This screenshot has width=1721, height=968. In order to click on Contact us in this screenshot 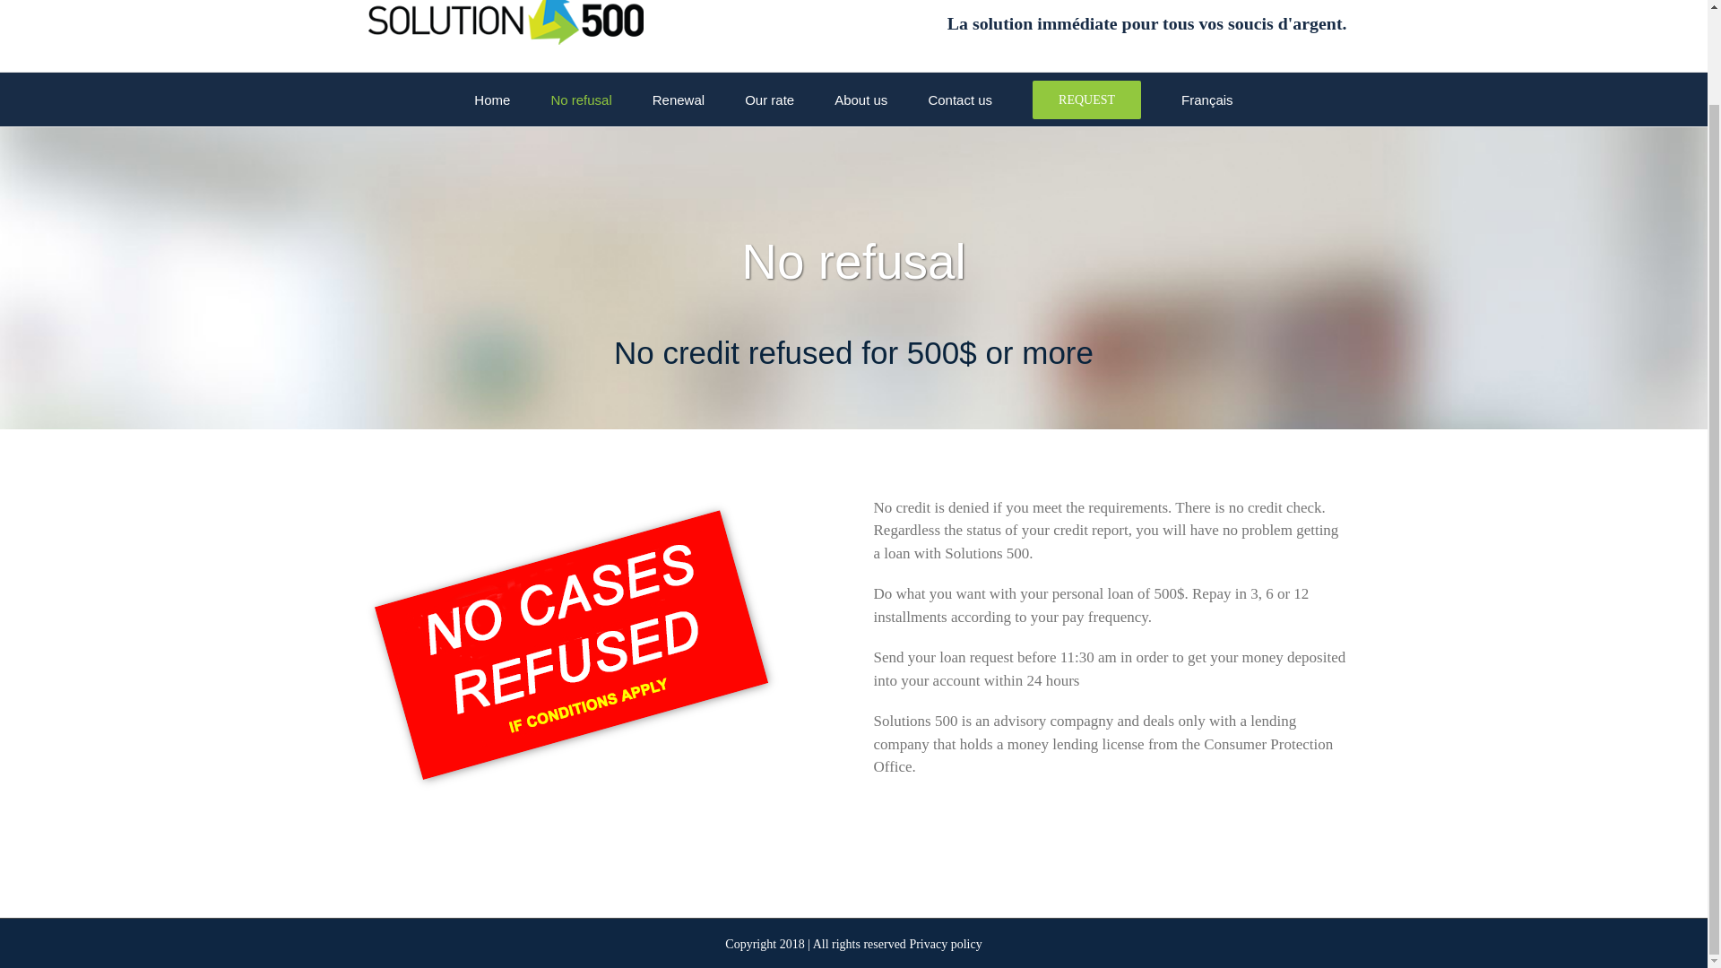, I will do `click(959, 99)`.